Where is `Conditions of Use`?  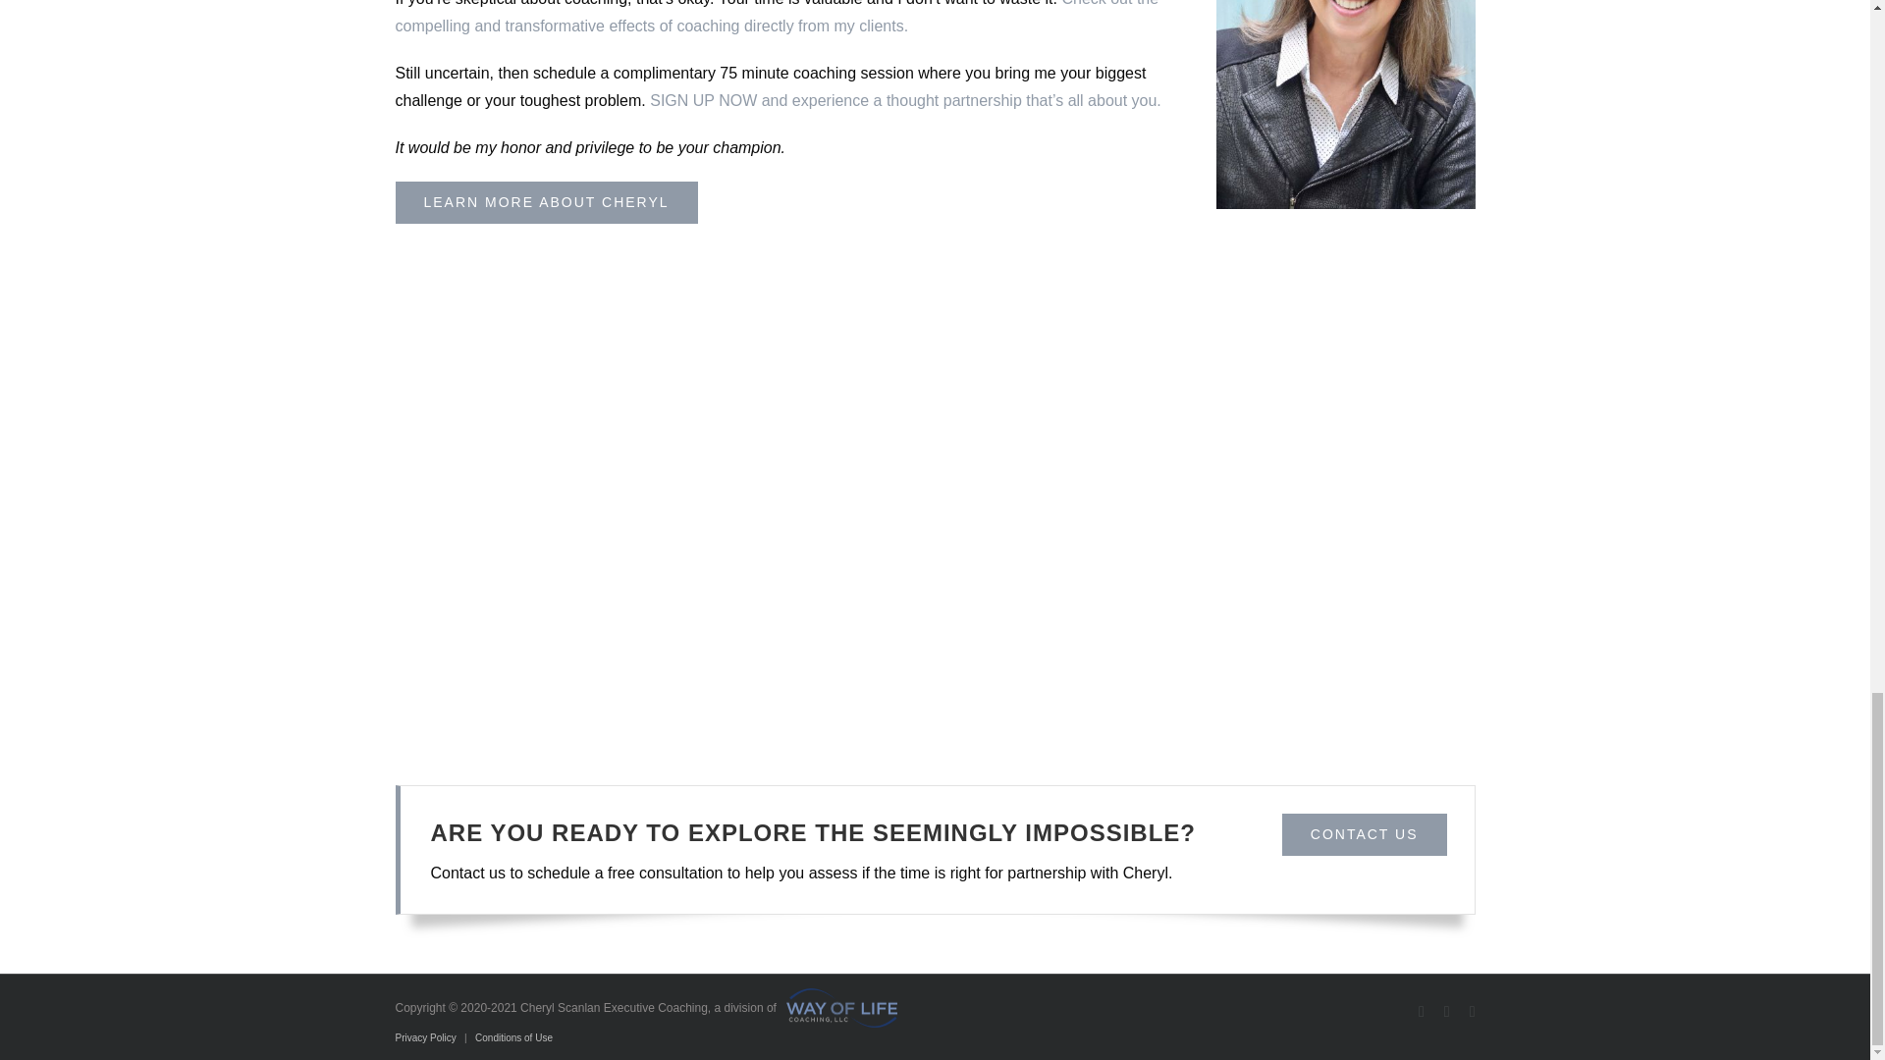 Conditions of Use is located at coordinates (512, 1036).